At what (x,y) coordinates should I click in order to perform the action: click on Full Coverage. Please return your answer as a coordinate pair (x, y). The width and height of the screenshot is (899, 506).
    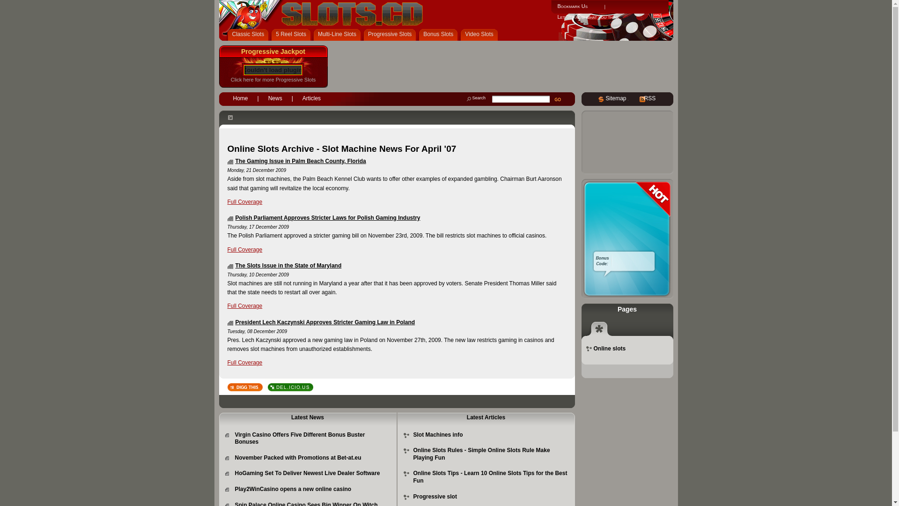
    Looking at the image, I should click on (245, 306).